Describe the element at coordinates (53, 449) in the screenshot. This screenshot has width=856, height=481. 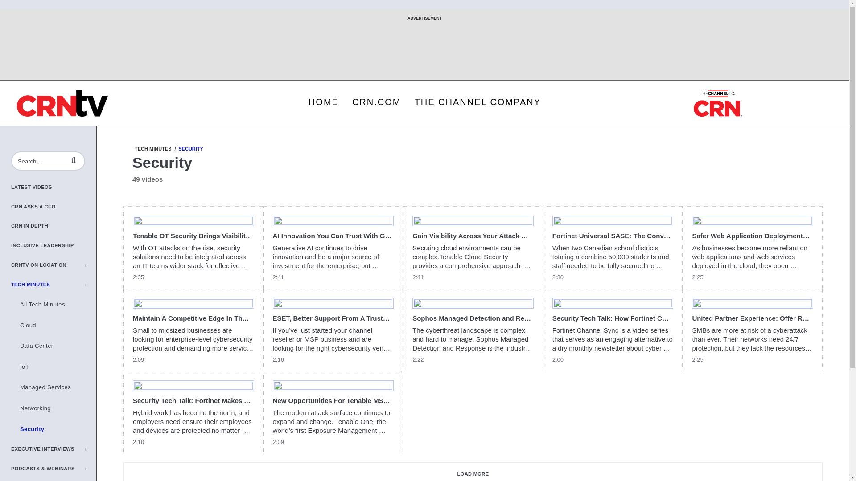
I see `EXECUTIVE INTERVIEWS` at that location.